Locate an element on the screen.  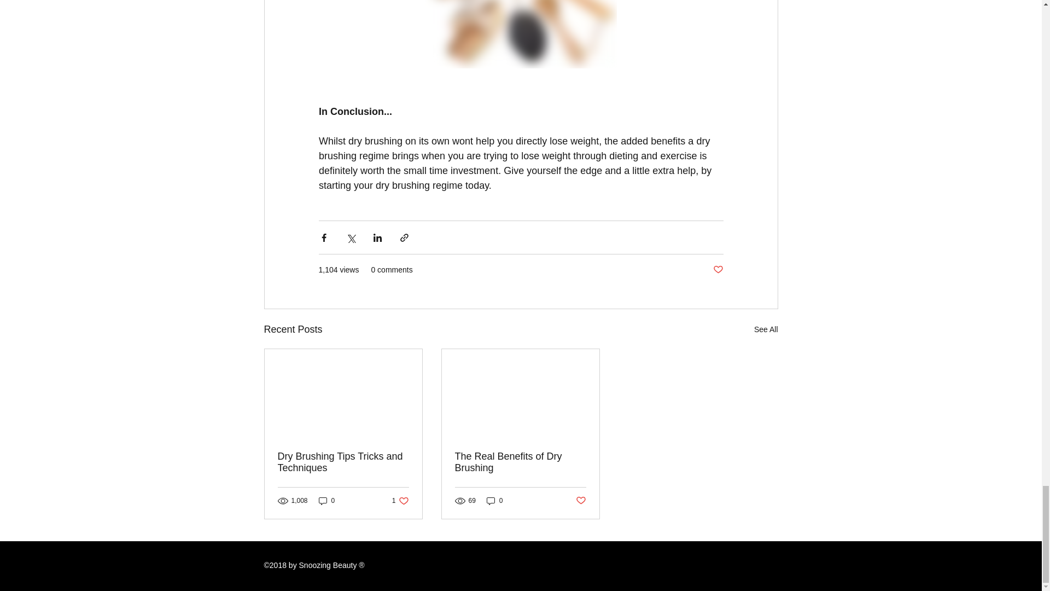
Dry Brushing Tips Tricks and Techniques is located at coordinates (717, 270).